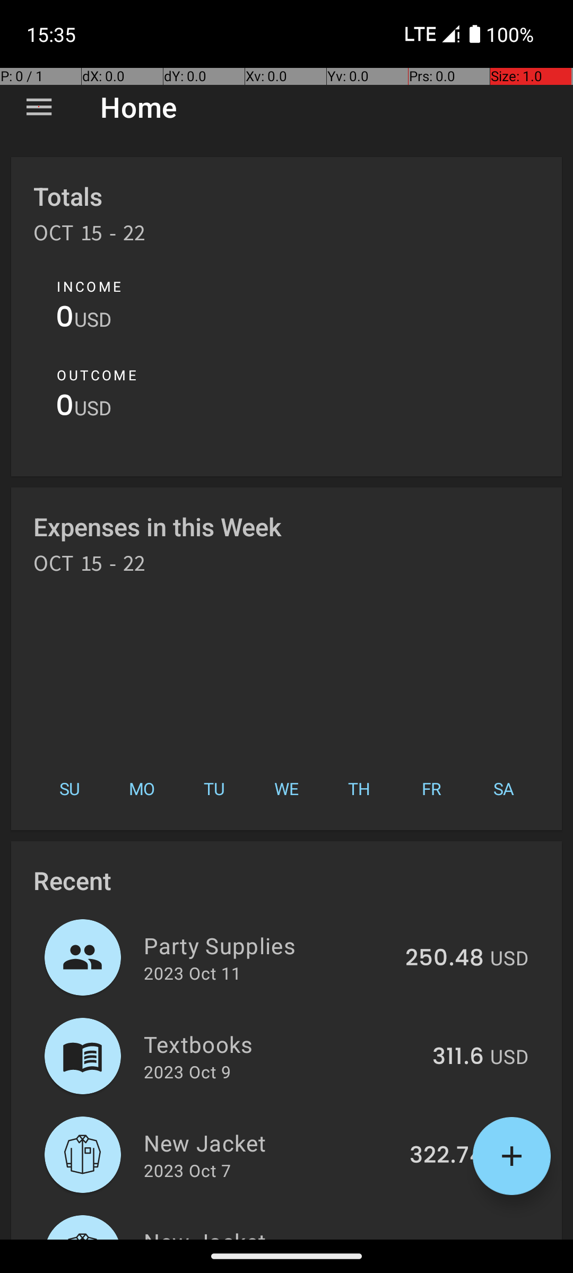 The height and width of the screenshot is (1273, 573). Describe the element at coordinates (445, 958) in the screenshot. I see `250.48` at that location.